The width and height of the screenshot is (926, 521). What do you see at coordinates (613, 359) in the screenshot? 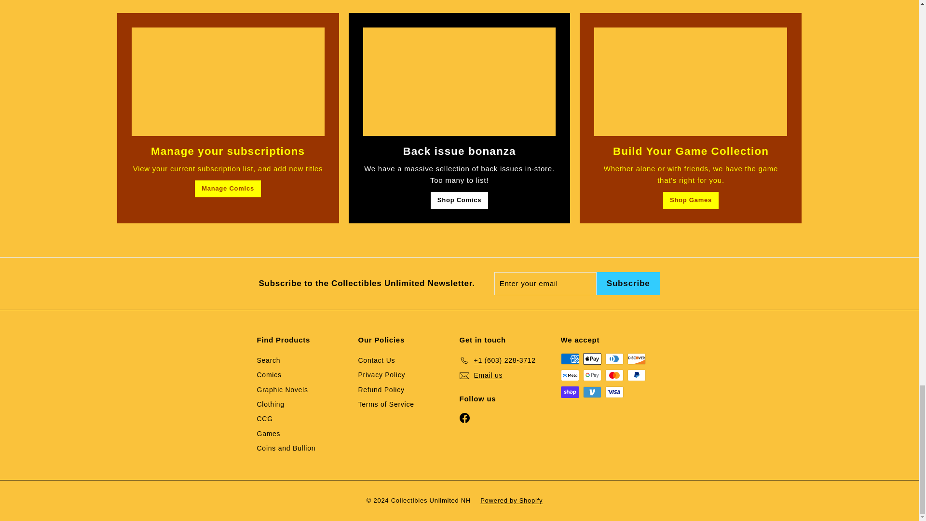
I see `Diners Club` at bounding box center [613, 359].